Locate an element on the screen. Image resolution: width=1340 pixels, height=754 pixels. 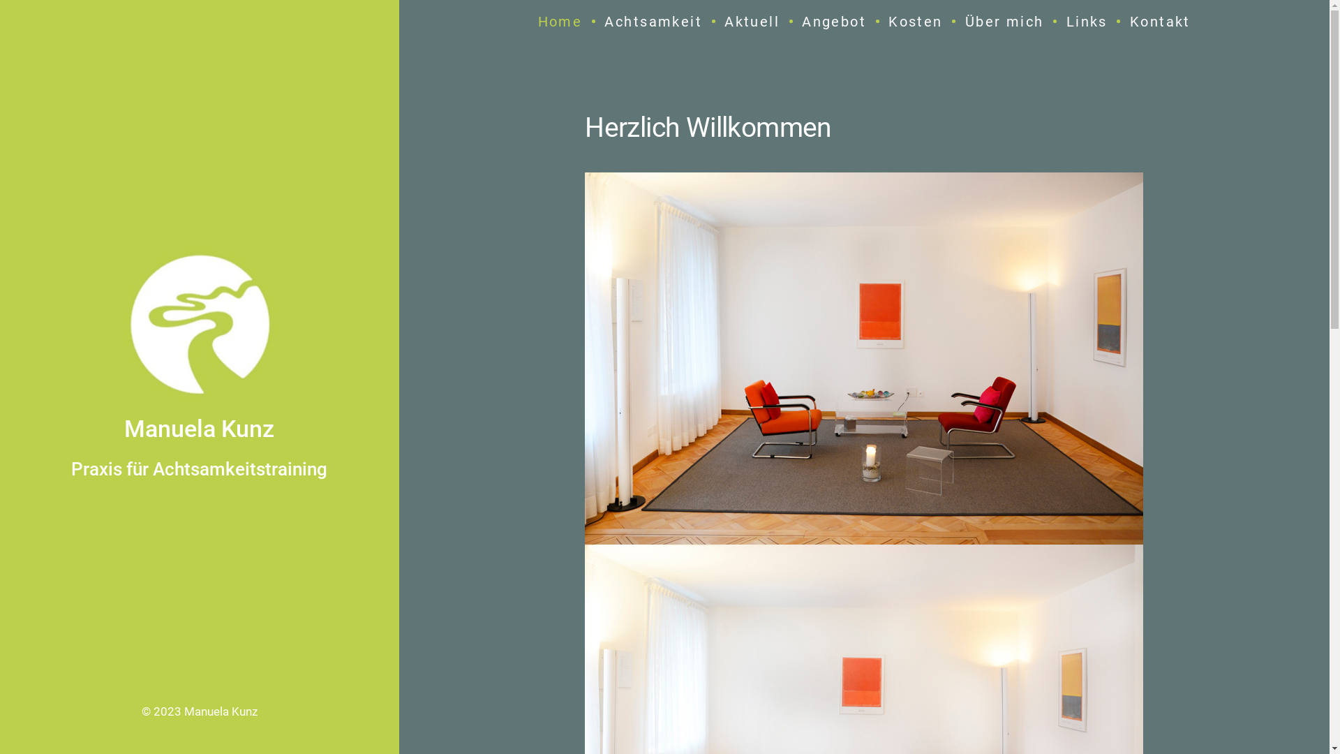
Achtsamkeit is located at coordinates (653, 22).